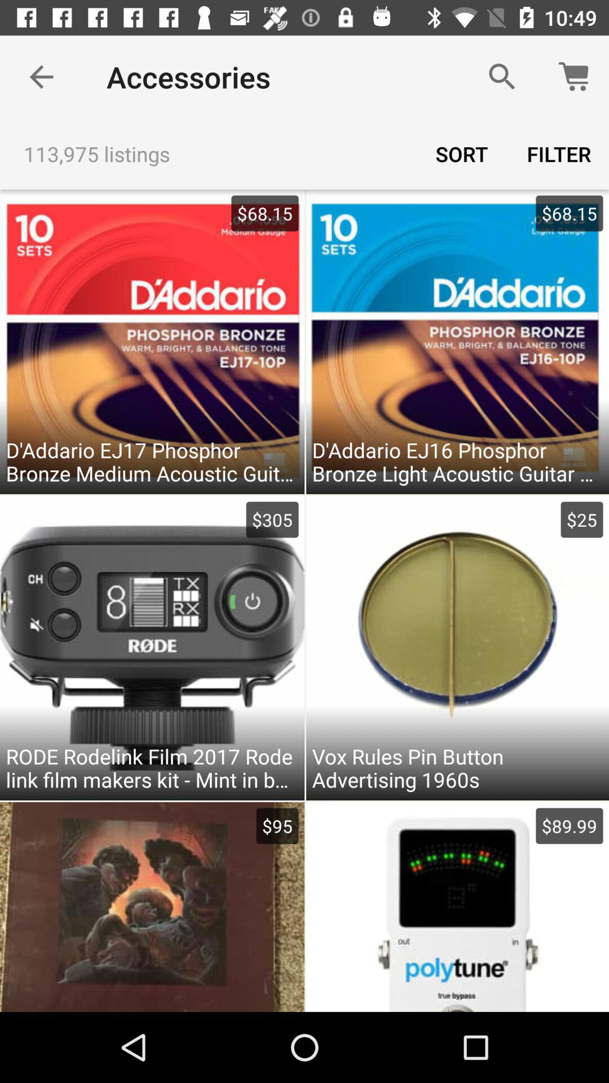  Describe the element at coordinates (462, 153) in the screenshot. I see `jump to sort item` at that location.